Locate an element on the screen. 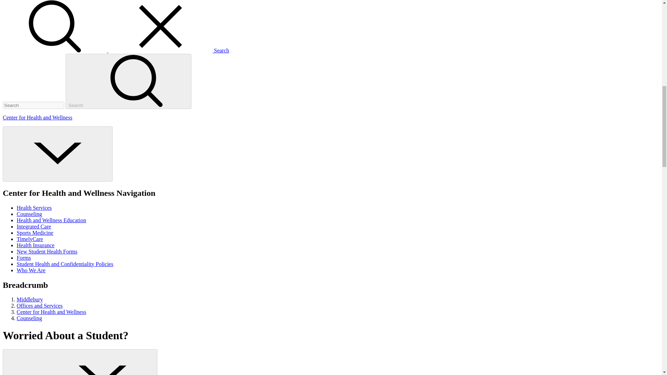 The image size is (667, 375). Health Services is located at coordinates (34, 208).